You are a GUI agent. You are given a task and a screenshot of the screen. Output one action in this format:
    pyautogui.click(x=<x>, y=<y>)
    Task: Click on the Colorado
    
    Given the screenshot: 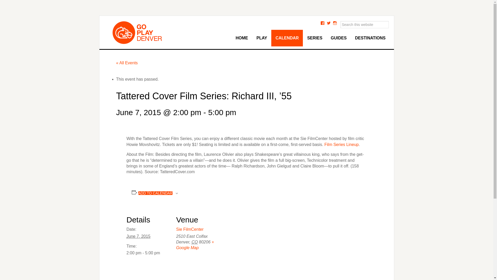 What is the action you would take?
    pyautogui.click(x=195, y=242)
    